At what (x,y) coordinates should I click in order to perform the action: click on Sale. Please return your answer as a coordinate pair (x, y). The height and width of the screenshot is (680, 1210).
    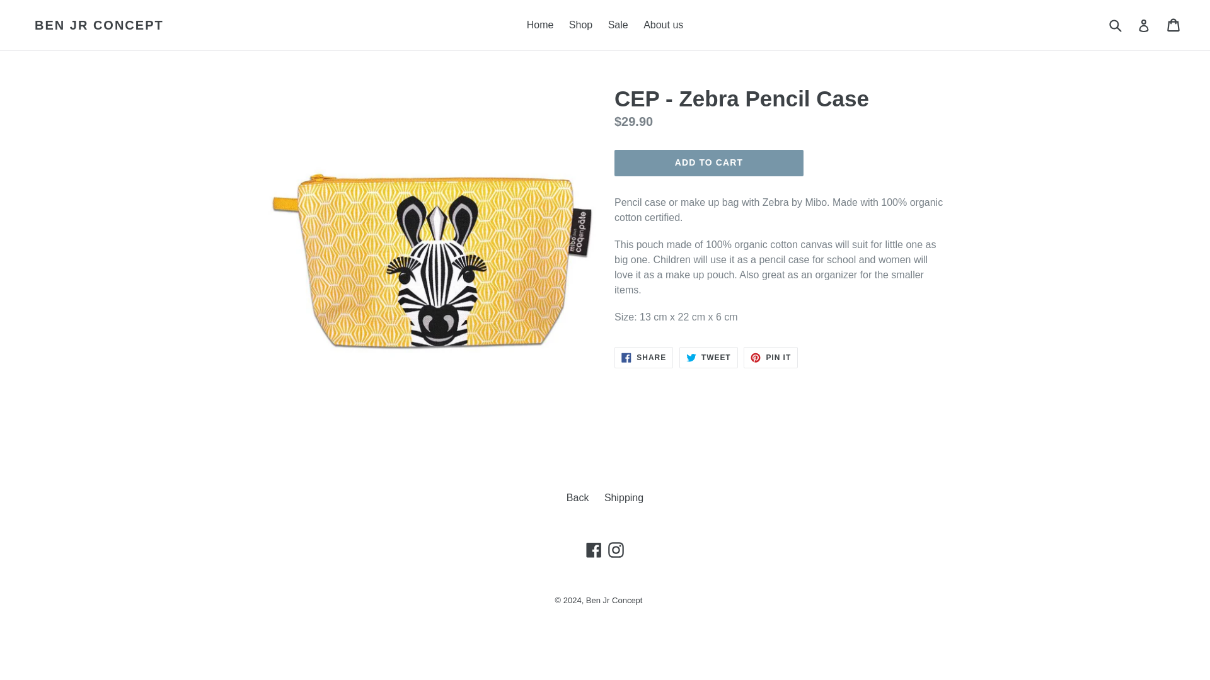
    Looking at the image, I should click on (708, 358).